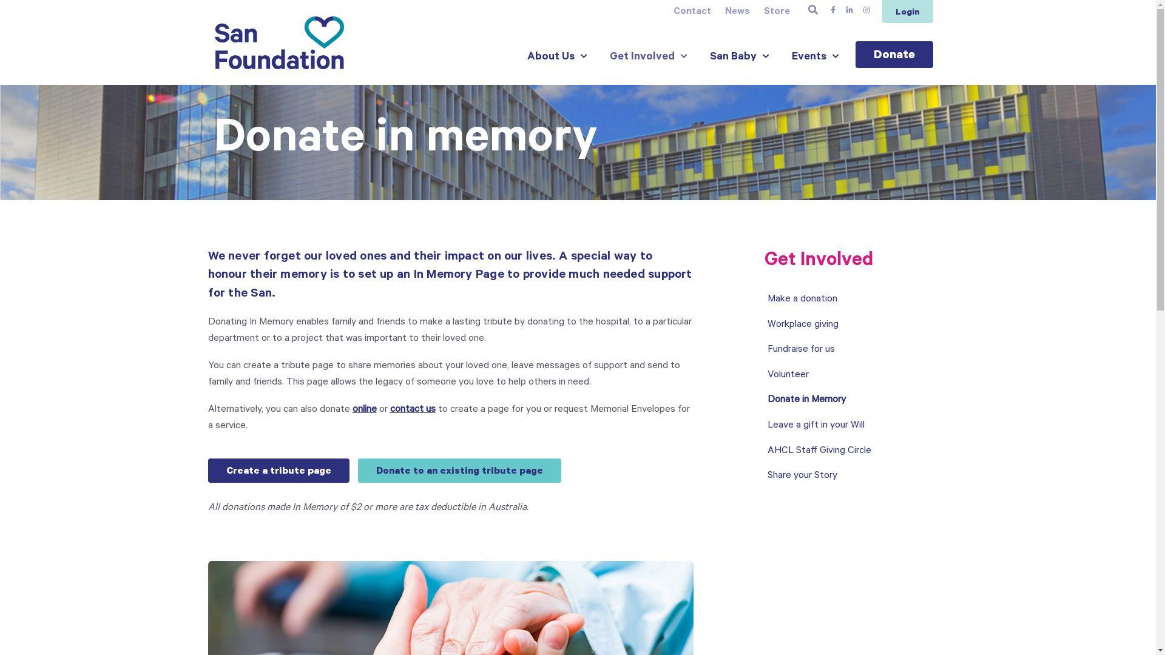 The image size is (1165, 655). I want to click on San Baby, so click(739, 58).